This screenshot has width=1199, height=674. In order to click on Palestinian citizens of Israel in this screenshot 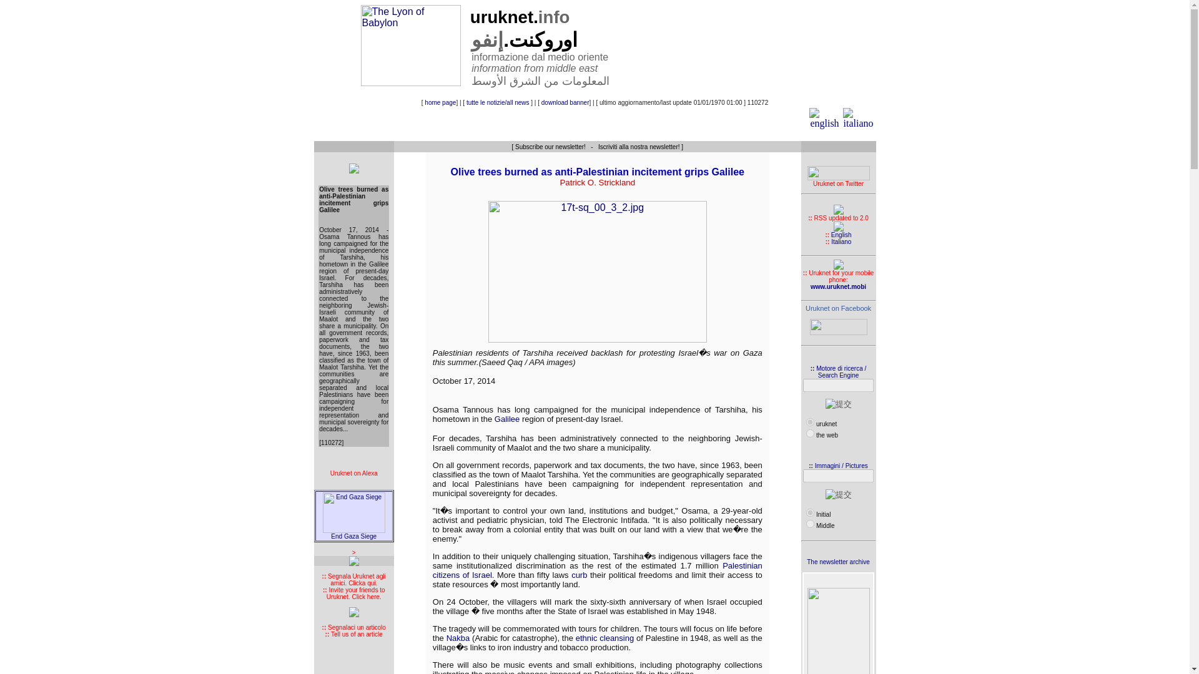, I will do `click(598, 570)`.